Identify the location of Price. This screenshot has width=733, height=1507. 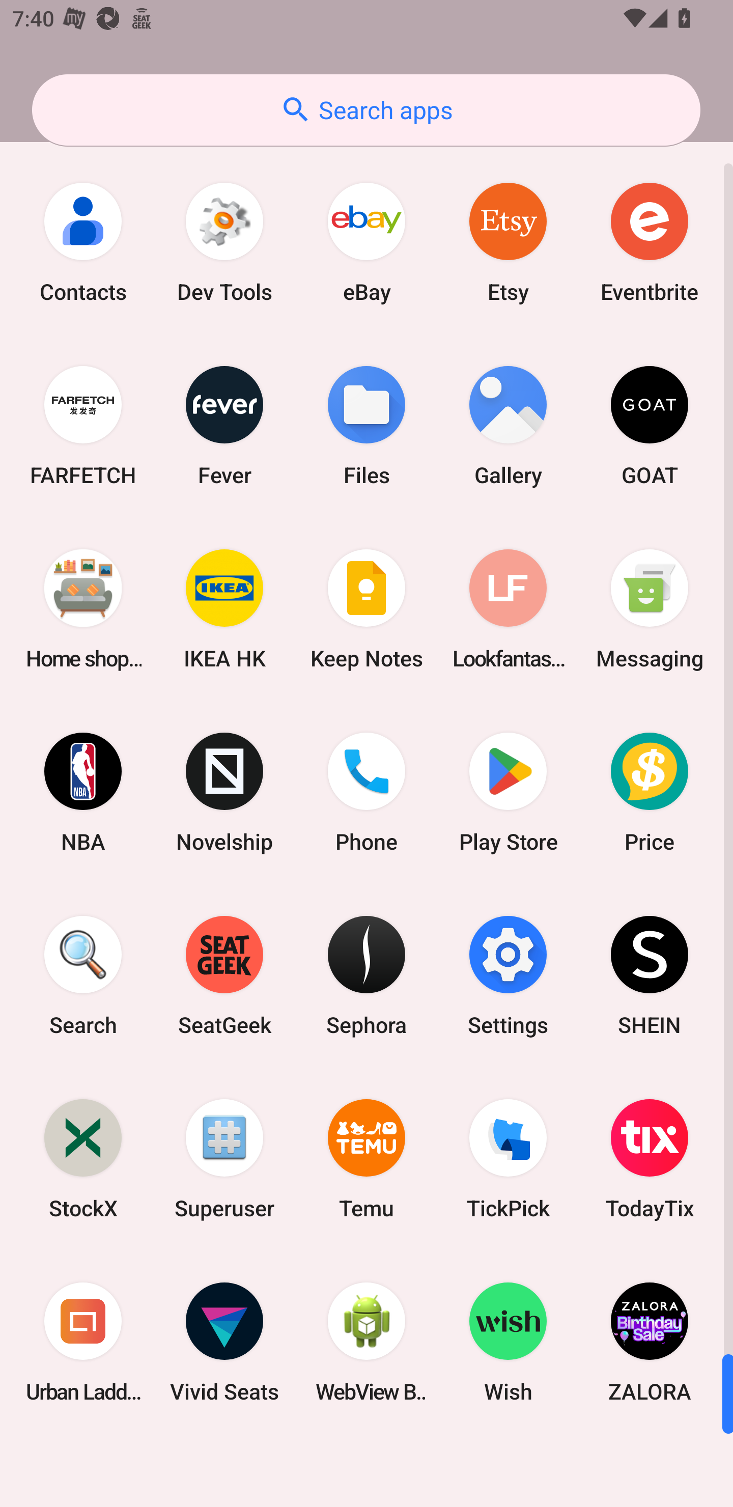
(650, 792).